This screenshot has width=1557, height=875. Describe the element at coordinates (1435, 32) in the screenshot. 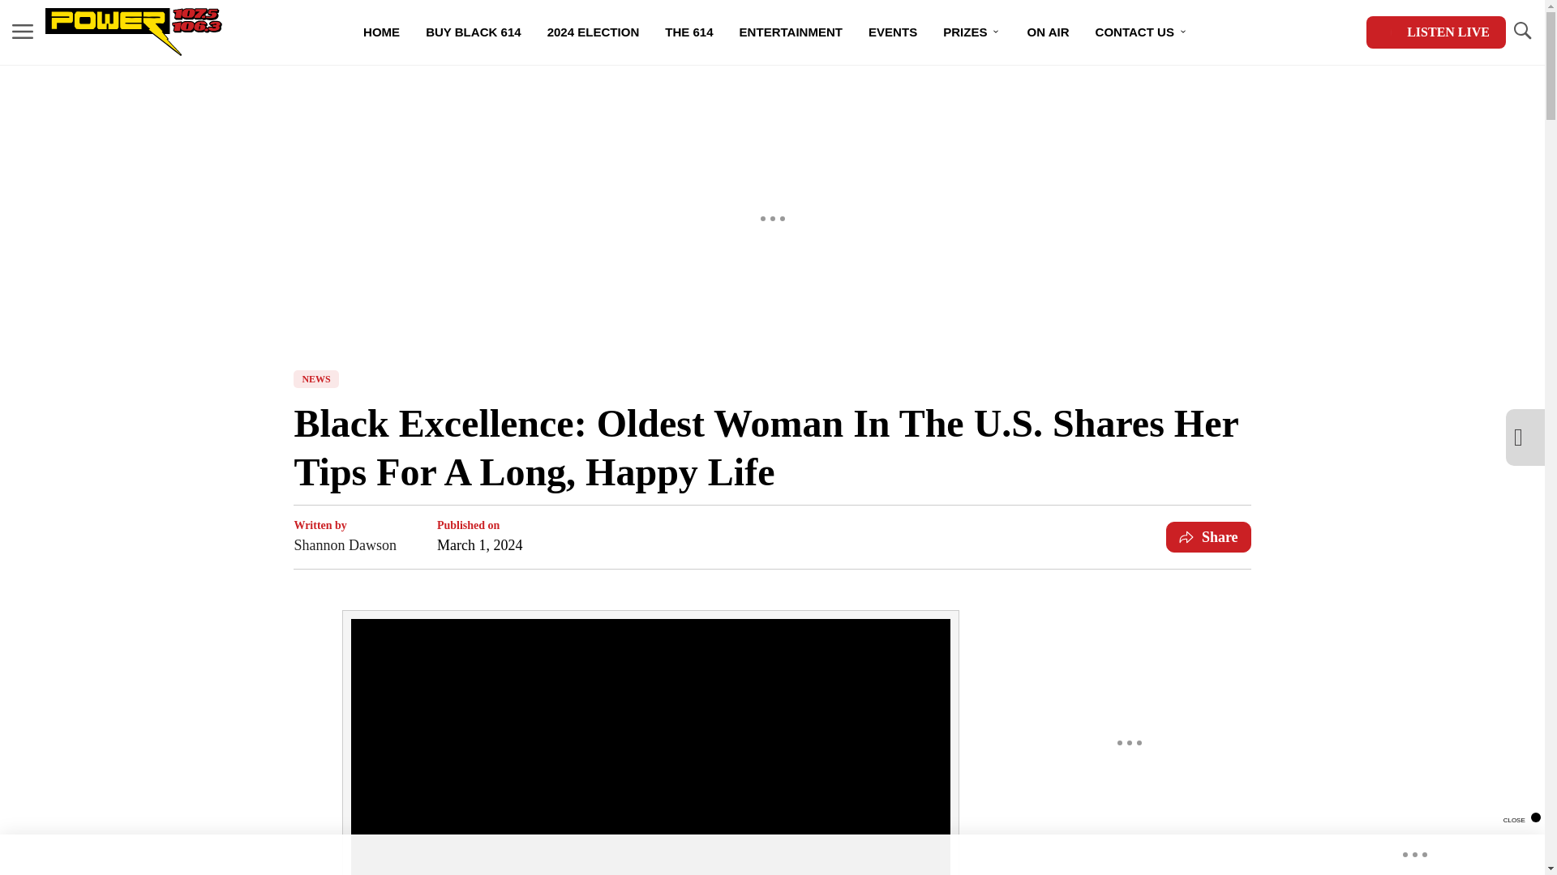

I see `LISTEN LIVE` at that location.